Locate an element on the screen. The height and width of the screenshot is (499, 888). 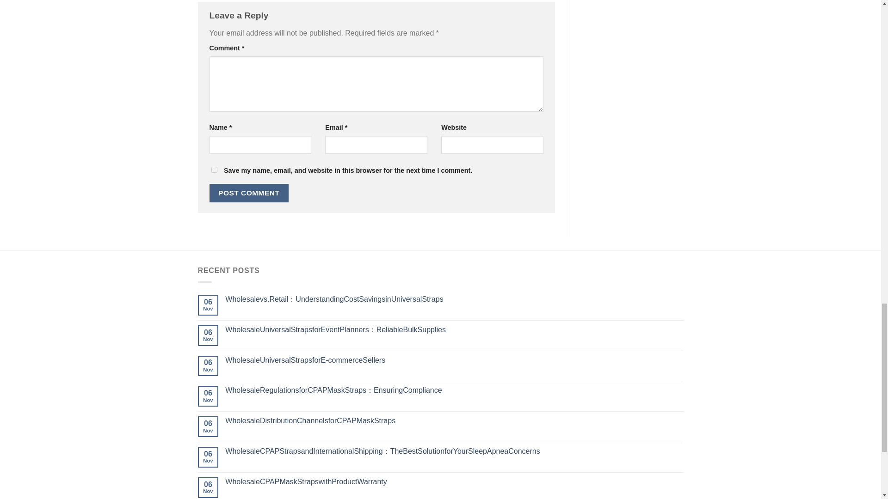
Post Comment is located at coordinates (249, 193).